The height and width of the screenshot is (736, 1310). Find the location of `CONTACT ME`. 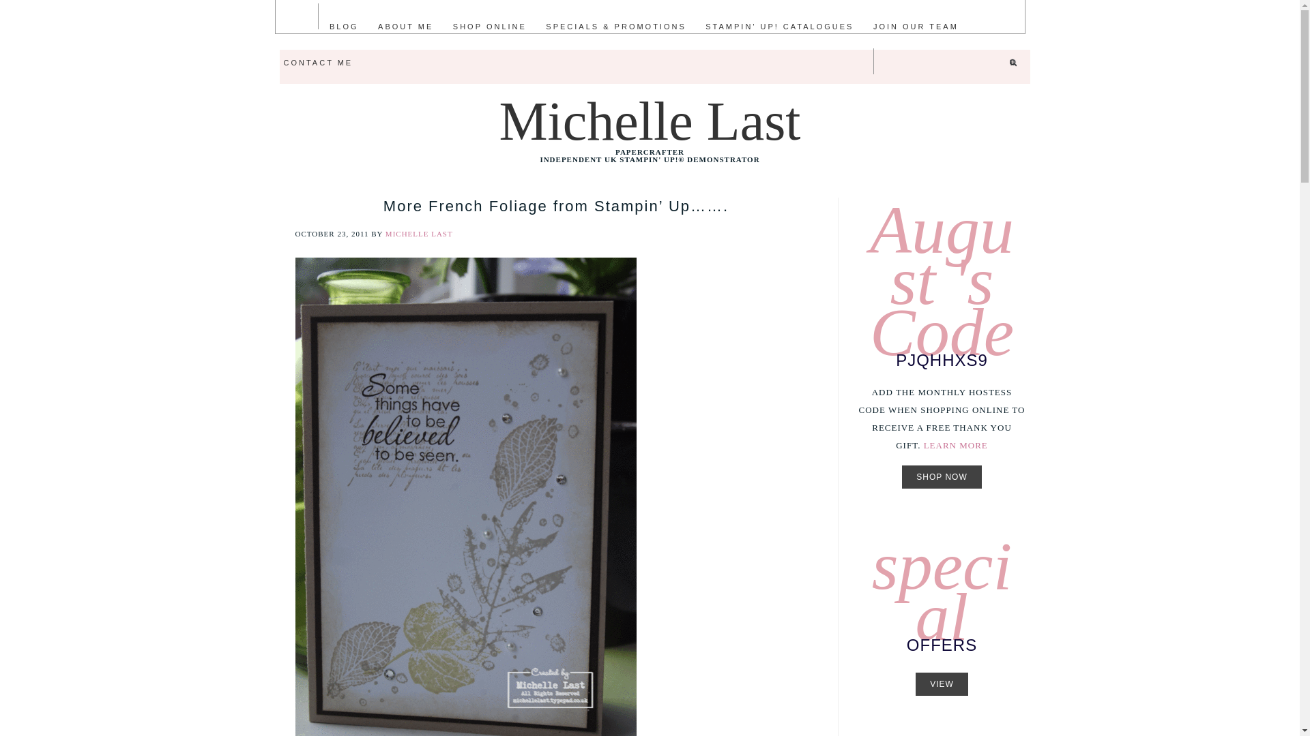

CONTACT ME is located at coordinates (318, 61).